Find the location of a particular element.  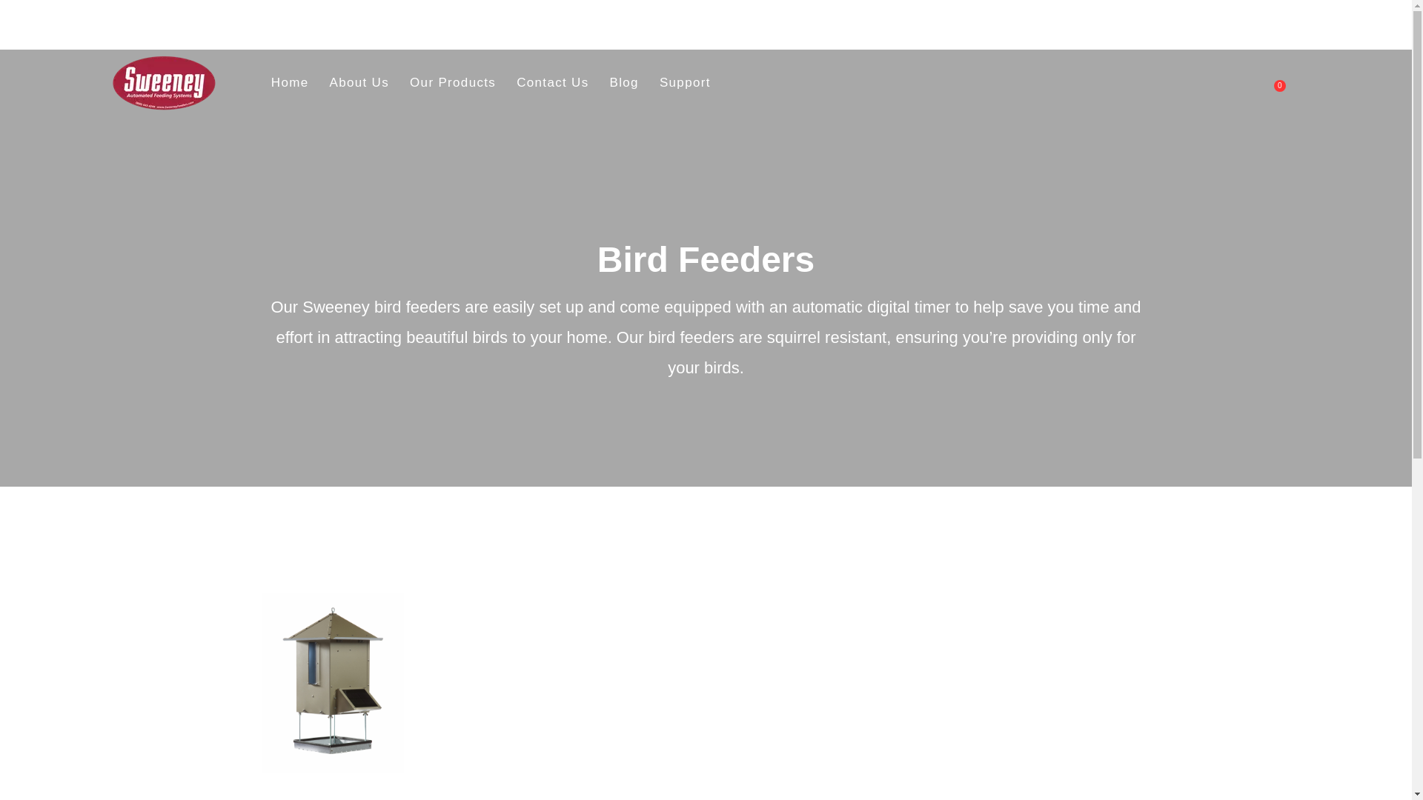

Blog is located at coordinates (453, 83).